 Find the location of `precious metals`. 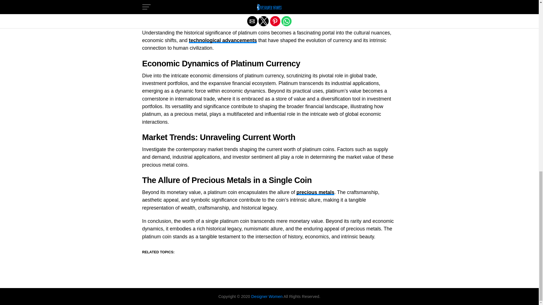

precious metals is located at coordinates (315, 192).